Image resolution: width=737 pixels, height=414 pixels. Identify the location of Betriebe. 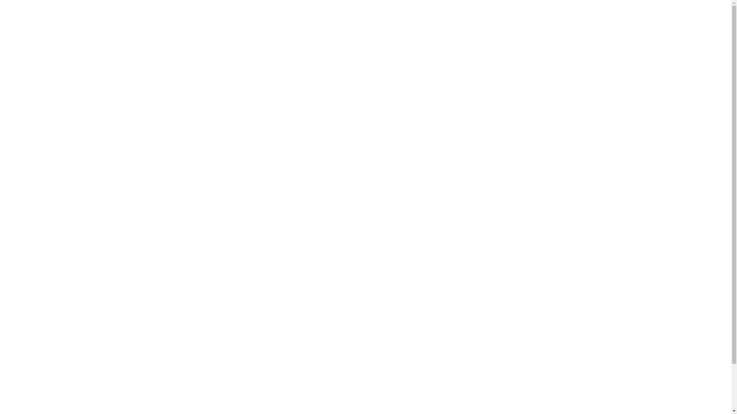
(478, 13).